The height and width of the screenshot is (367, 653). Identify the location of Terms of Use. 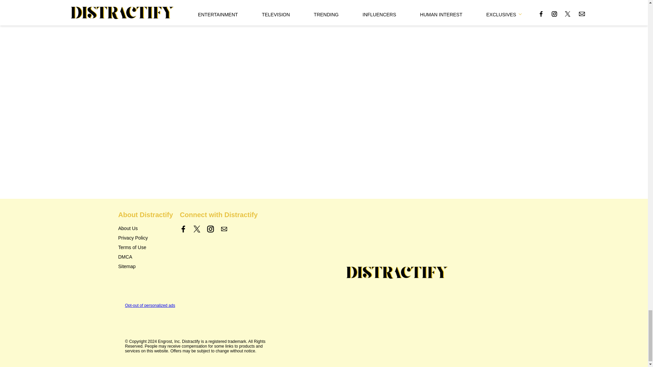
(132, 247).